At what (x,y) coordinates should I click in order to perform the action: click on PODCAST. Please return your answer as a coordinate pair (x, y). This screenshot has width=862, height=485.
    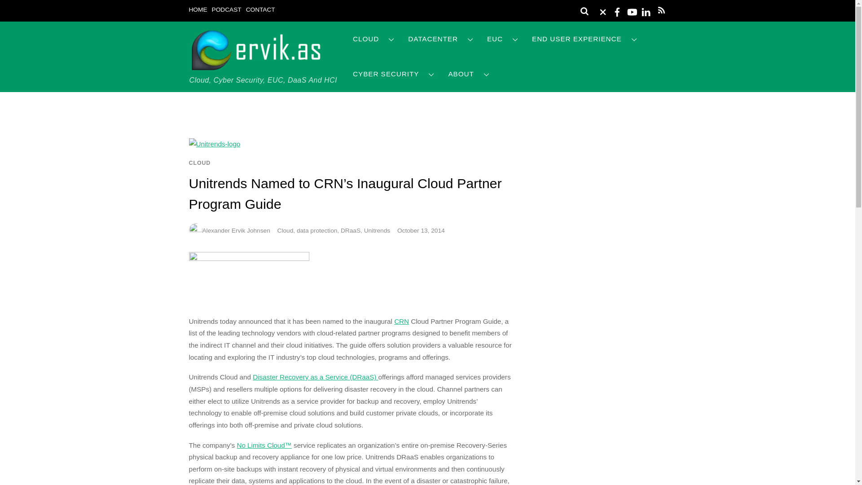
    Looking at the image, I should click on (226, 10).